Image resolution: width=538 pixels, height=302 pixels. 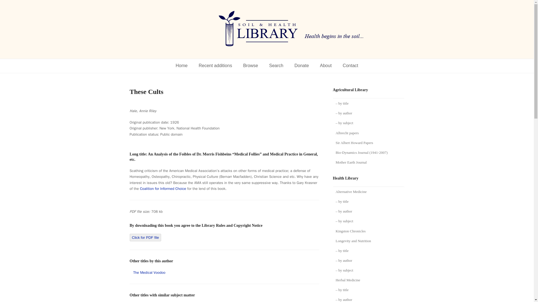 I want to click on Browse, so click(x=251, y=66).